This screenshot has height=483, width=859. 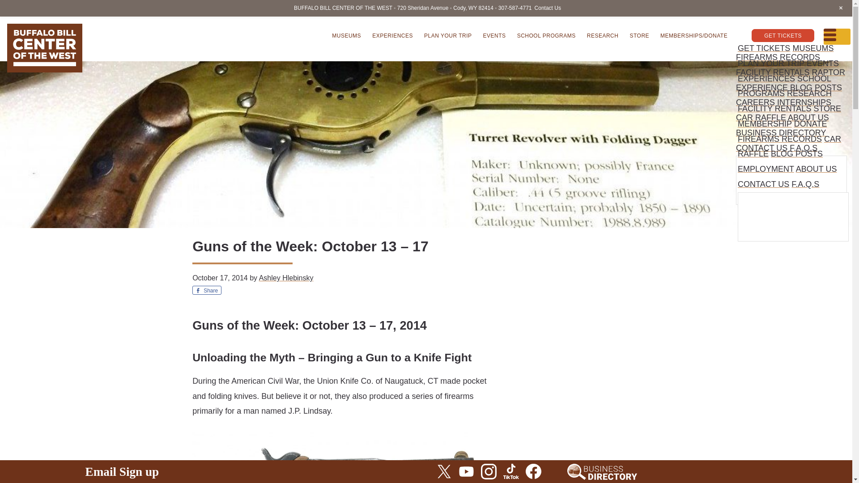 I want to click on MUSEUMS, so click(x=812, y=48).